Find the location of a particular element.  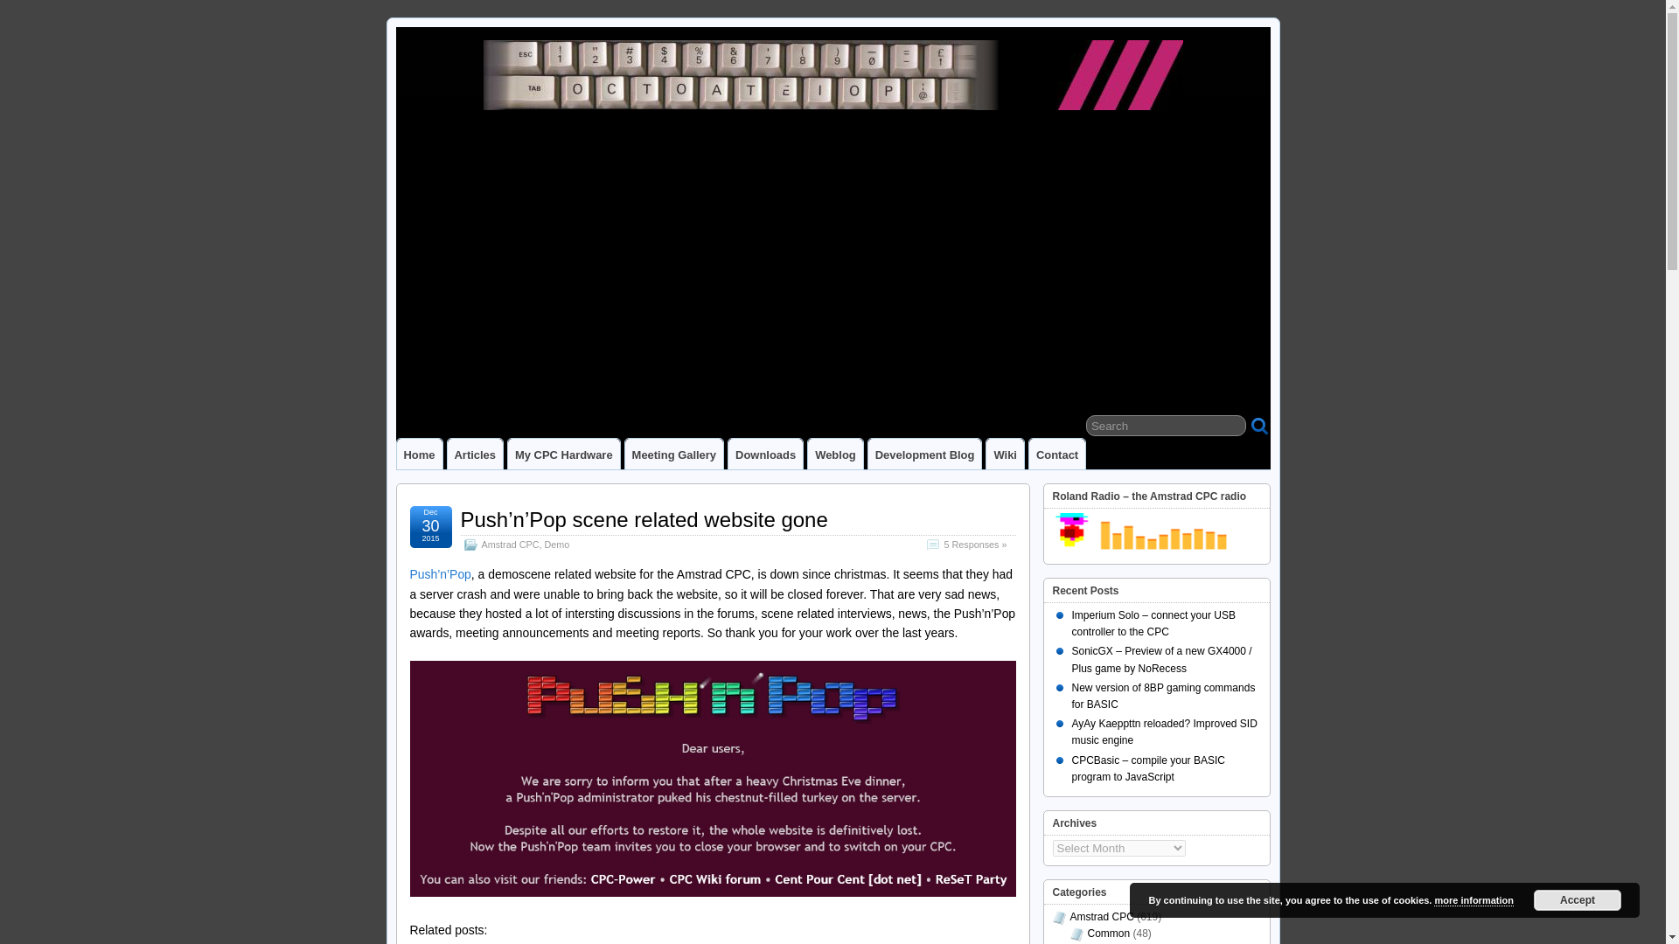

Demo is located at coordinates (556, 544).